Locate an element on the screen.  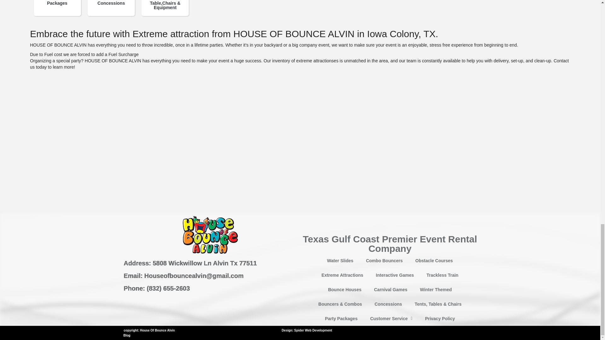
Concessions is located at coordinates (111, 1).